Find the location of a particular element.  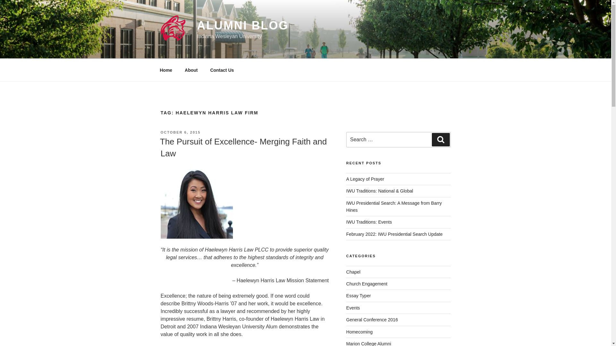

ALUMNI BLOG is located at coordinates (243, 26).